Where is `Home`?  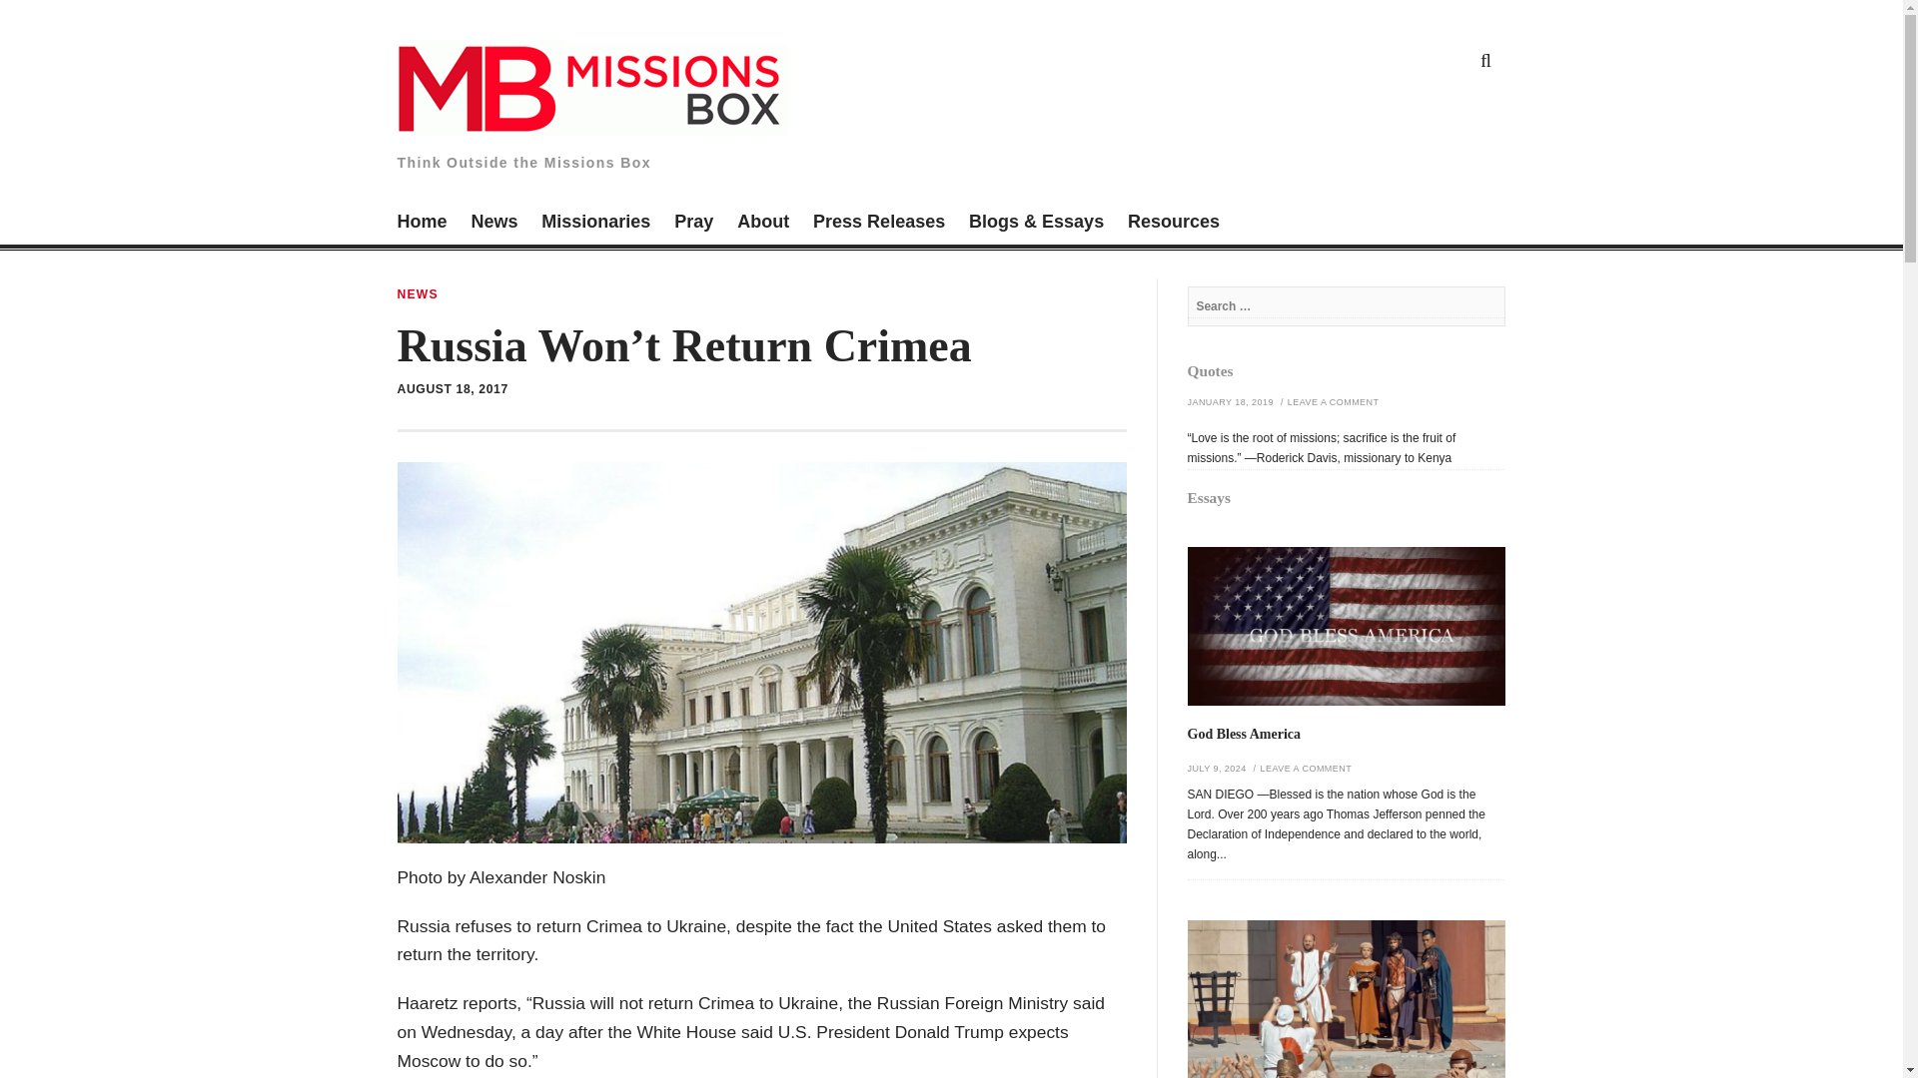 Home is located at coordinates (422, 224).